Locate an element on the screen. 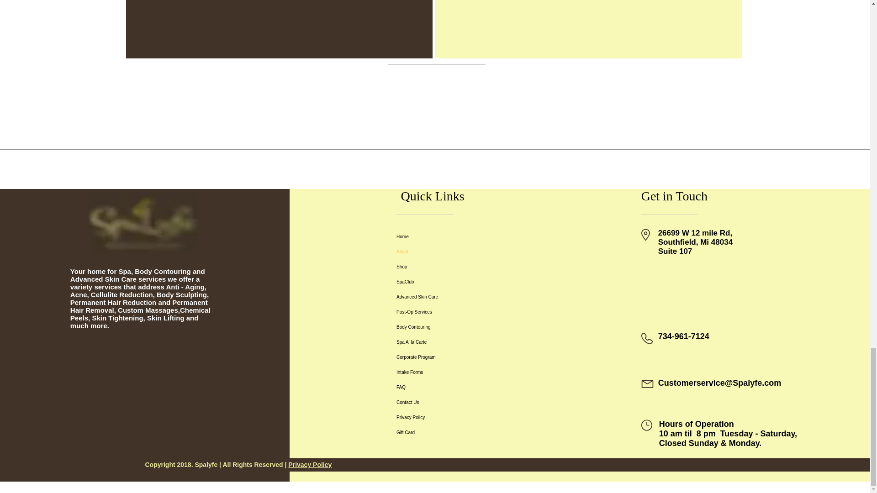 The width and height of the screenshot is (877, 493). Corporate Program is located at coordinates (451, 357).